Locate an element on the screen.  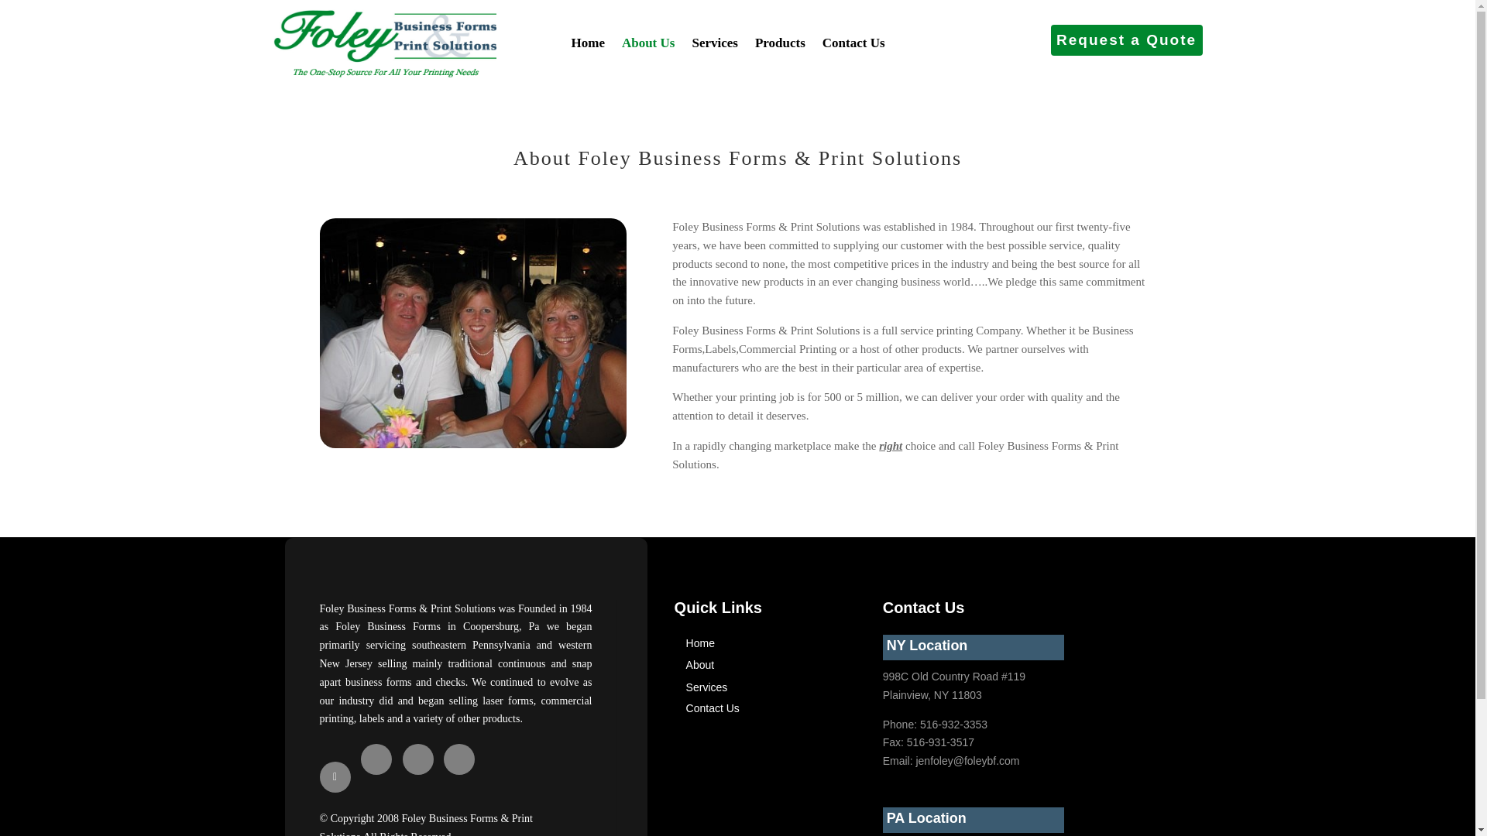
Services is located at coordinates (706, 687).